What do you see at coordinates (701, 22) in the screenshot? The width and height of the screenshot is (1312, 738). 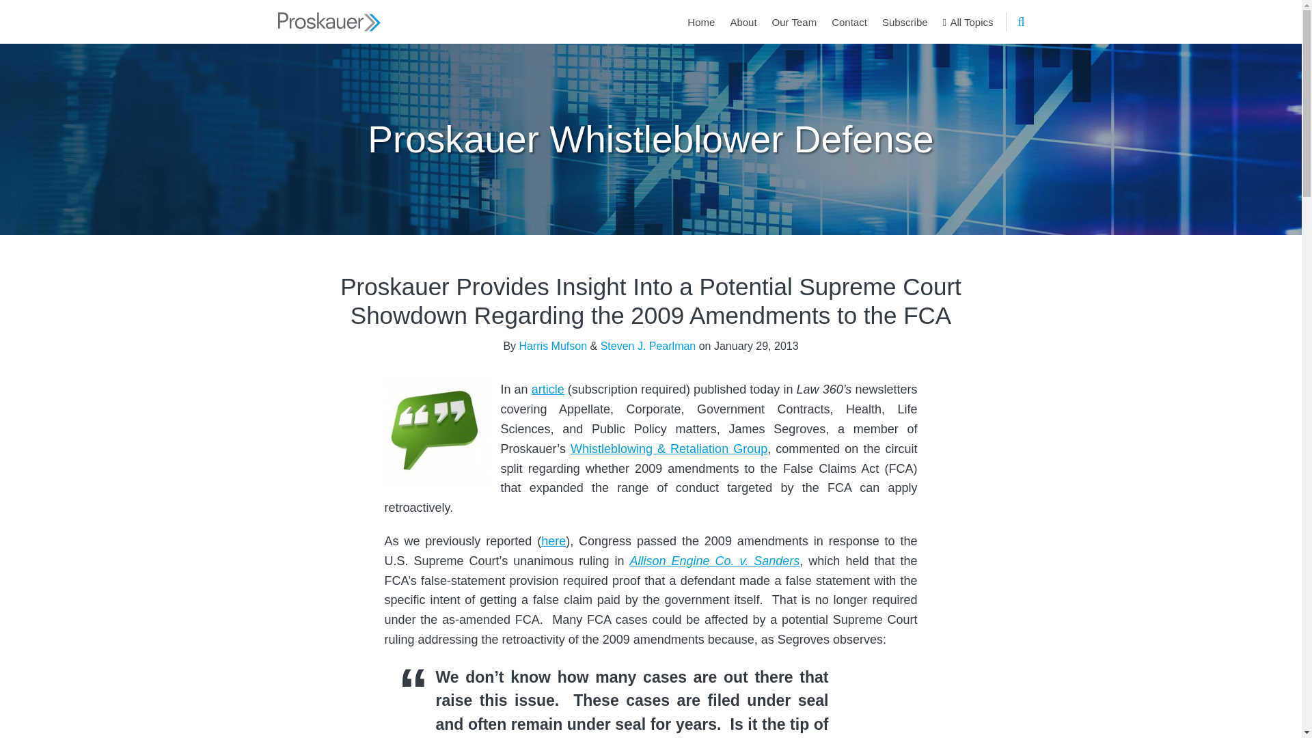 I see `Home` at bounding box center [701, 22].